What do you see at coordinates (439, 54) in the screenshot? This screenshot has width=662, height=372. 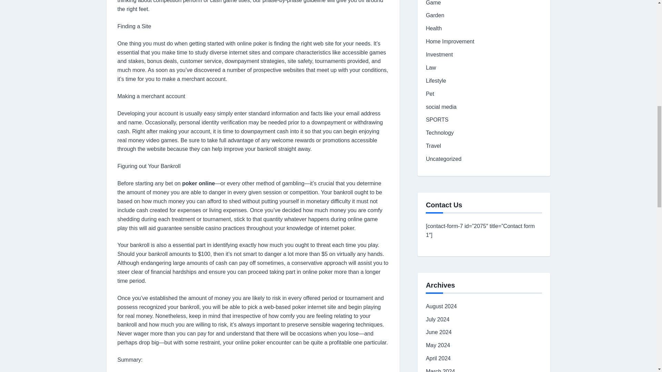 I see `Investment` at bounding box center [439, 54].